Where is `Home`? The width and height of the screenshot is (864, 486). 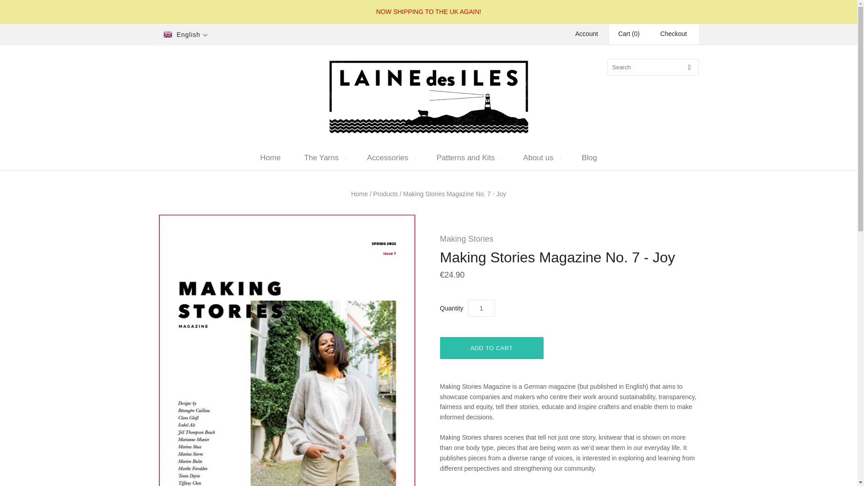
Home is located at coordinates (270, 157).